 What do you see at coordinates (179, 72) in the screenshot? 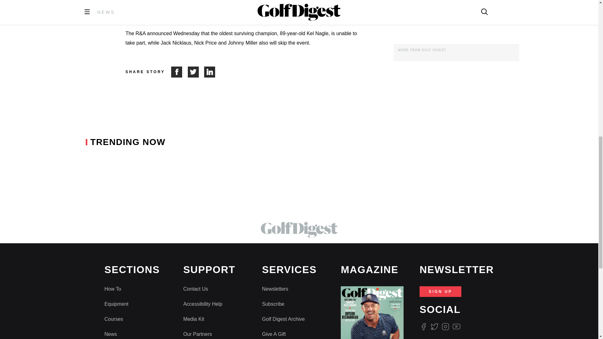
I see `Share on Facebook` at bounding box center [179, 72].